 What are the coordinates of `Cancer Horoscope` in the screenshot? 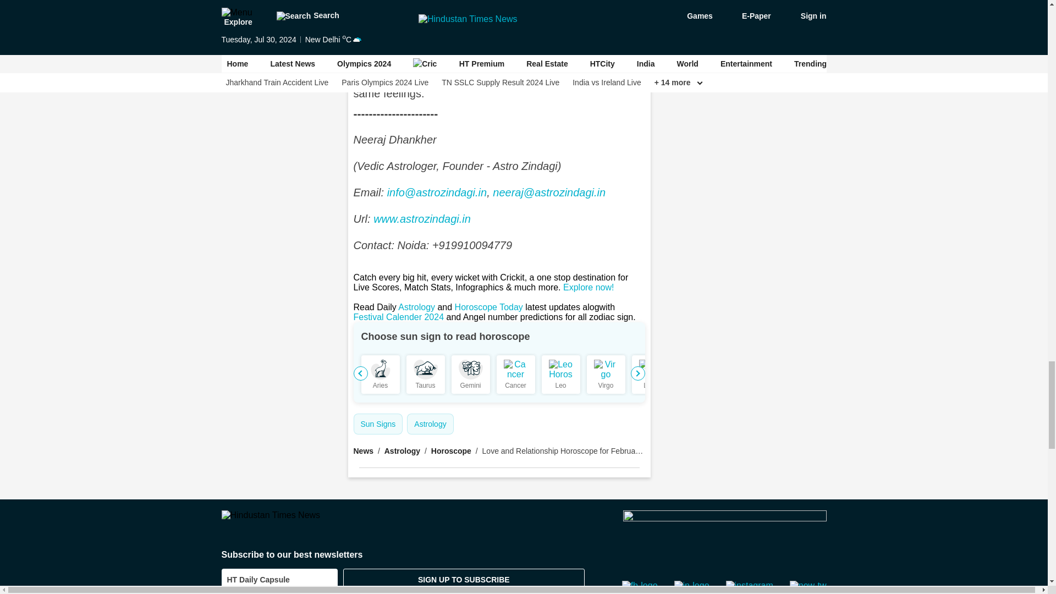 It's located at (516, 370).